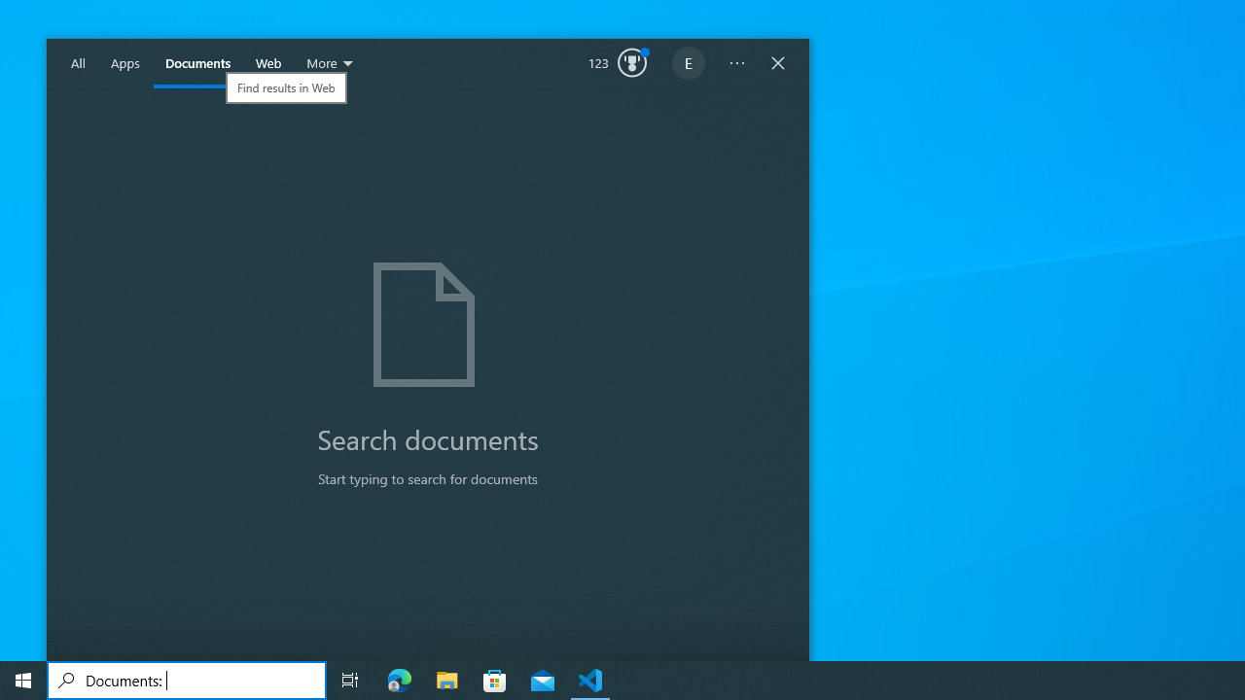 This screenshot has width=1245, height=700. What do you see at coordinates (125, 64) in the screenshot?
I see `Apps` at bounding box center [125, 64].